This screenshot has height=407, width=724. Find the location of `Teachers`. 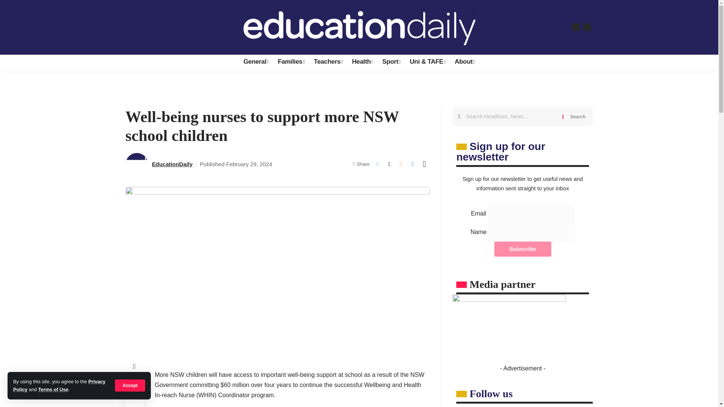

Teachers is located at coordinates (328, 62).